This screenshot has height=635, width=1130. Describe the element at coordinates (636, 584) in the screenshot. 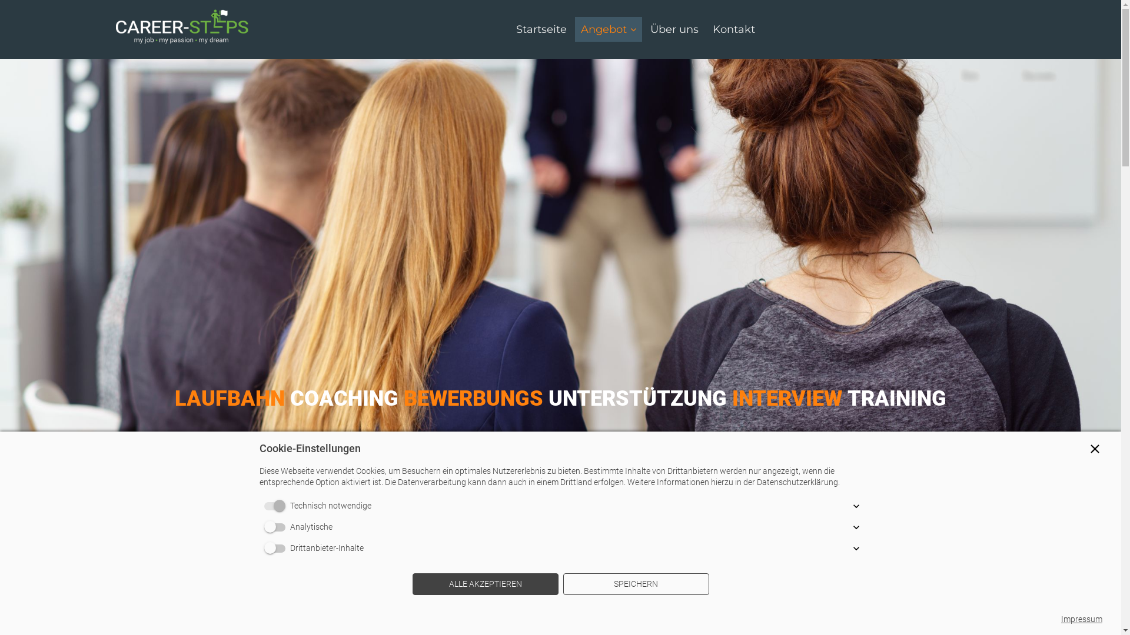

I see `SPEICHERN` at that location.